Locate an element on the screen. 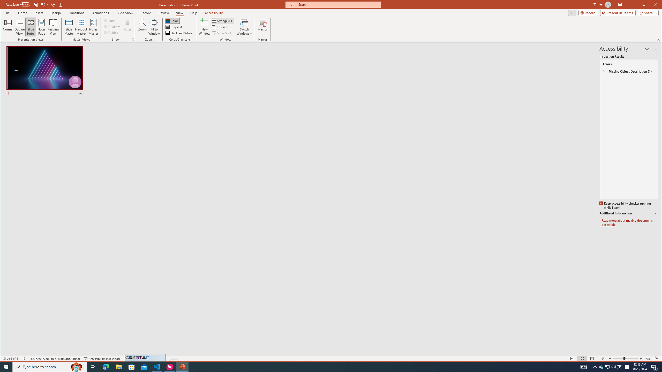  Grid Settings... is located at coordinates (133, 40).